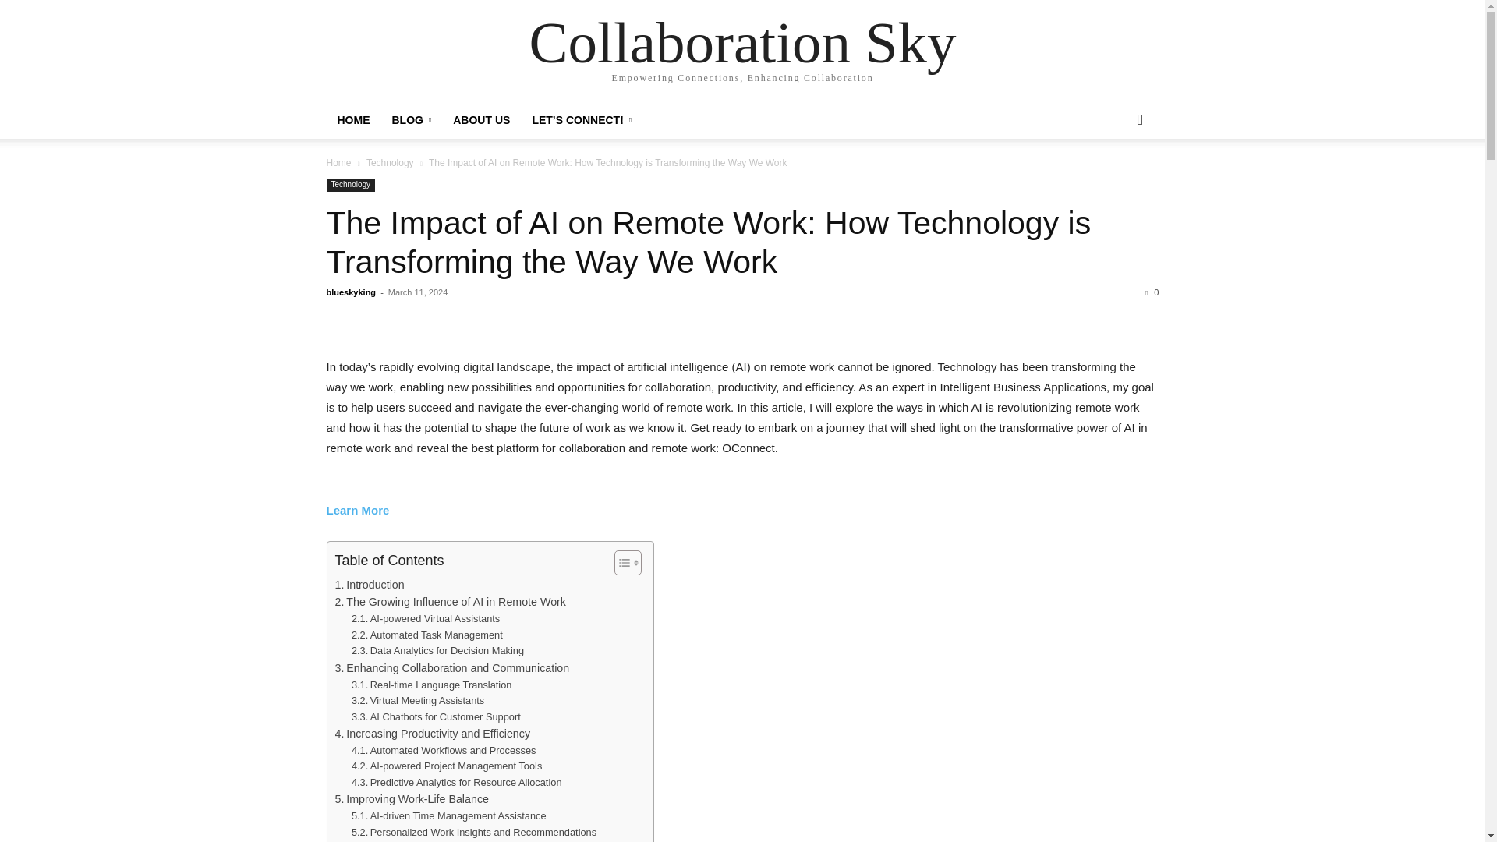  What do you see at coordinates (427, 635) in the screenshot?
I see `Automated Task Management` at bounding box center [427, 635].